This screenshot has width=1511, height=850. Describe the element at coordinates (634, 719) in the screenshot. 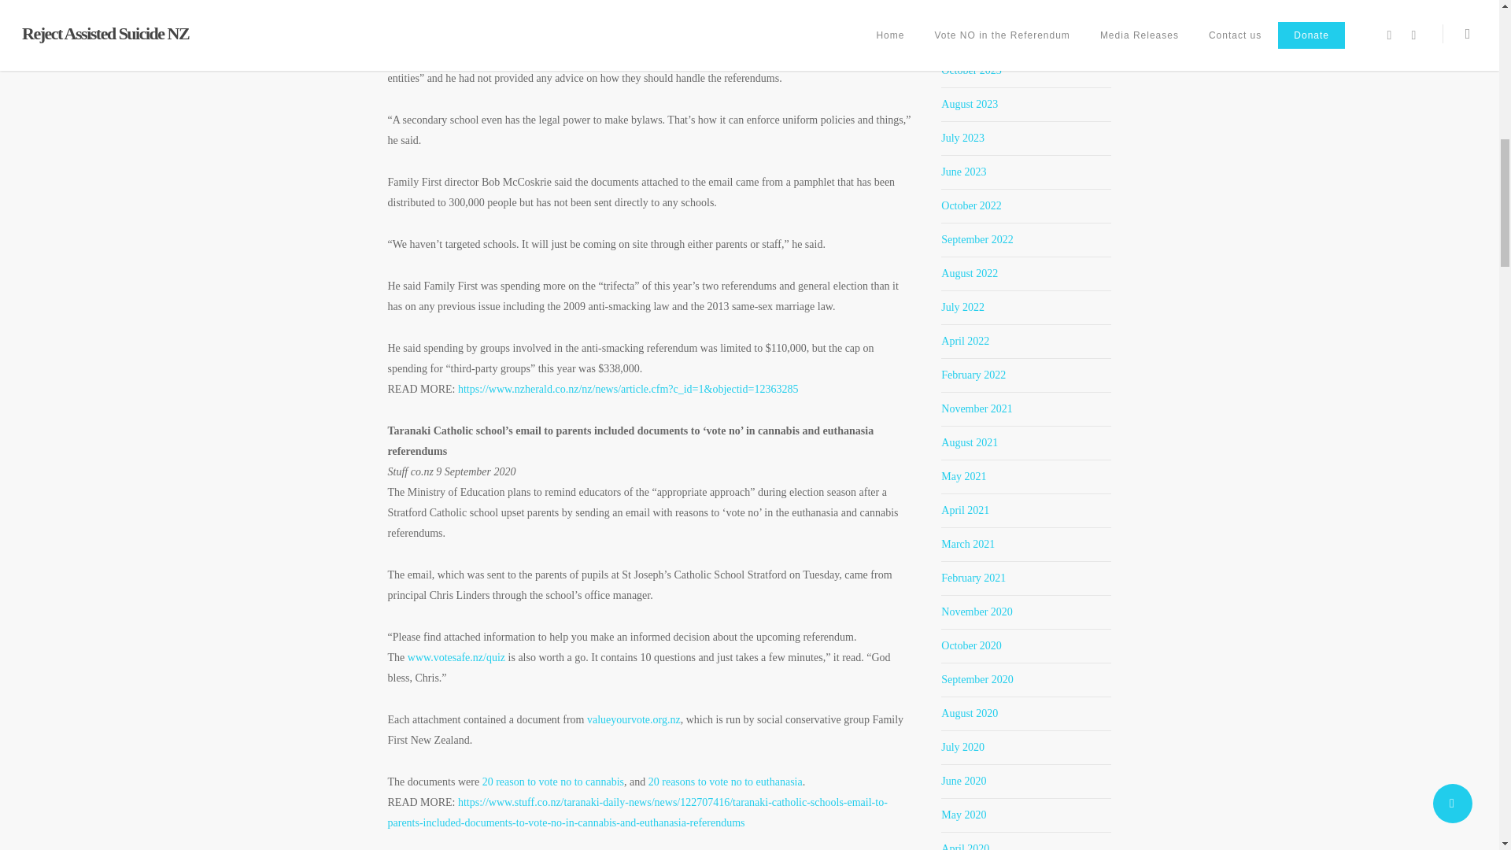

I see `valueyourvote.org.nz` at that location.